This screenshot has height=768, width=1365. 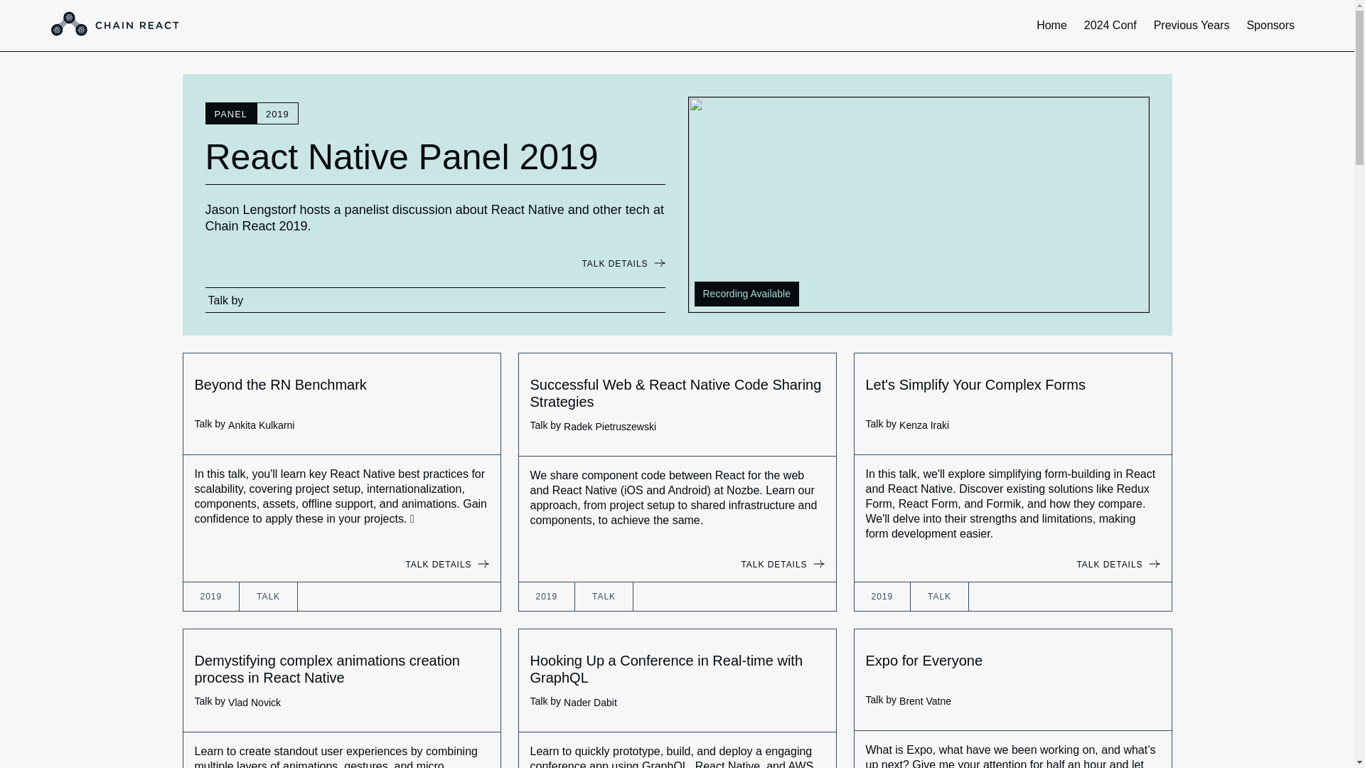 What do you see at coordinates (341, 385) in the screenshot?
I see `Beyond the RN Benchmark` at bounding box center [341, 385].